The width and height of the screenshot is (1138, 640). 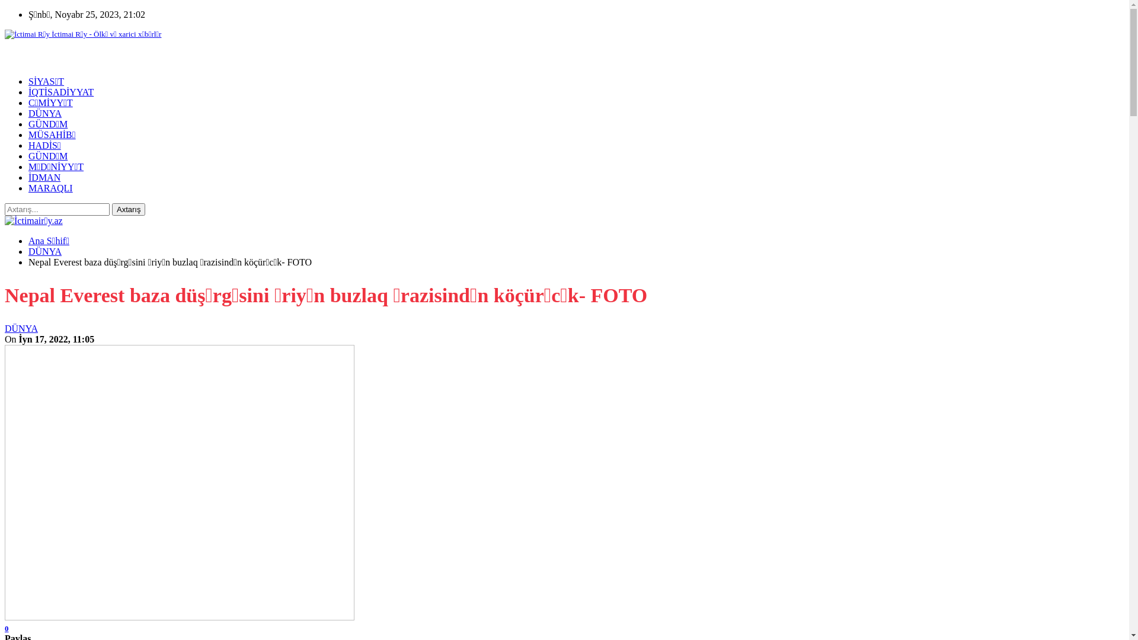 What do you see at coordinates (7, 628) in the screenshot?
I see `0` at bounding box center [7, 628].